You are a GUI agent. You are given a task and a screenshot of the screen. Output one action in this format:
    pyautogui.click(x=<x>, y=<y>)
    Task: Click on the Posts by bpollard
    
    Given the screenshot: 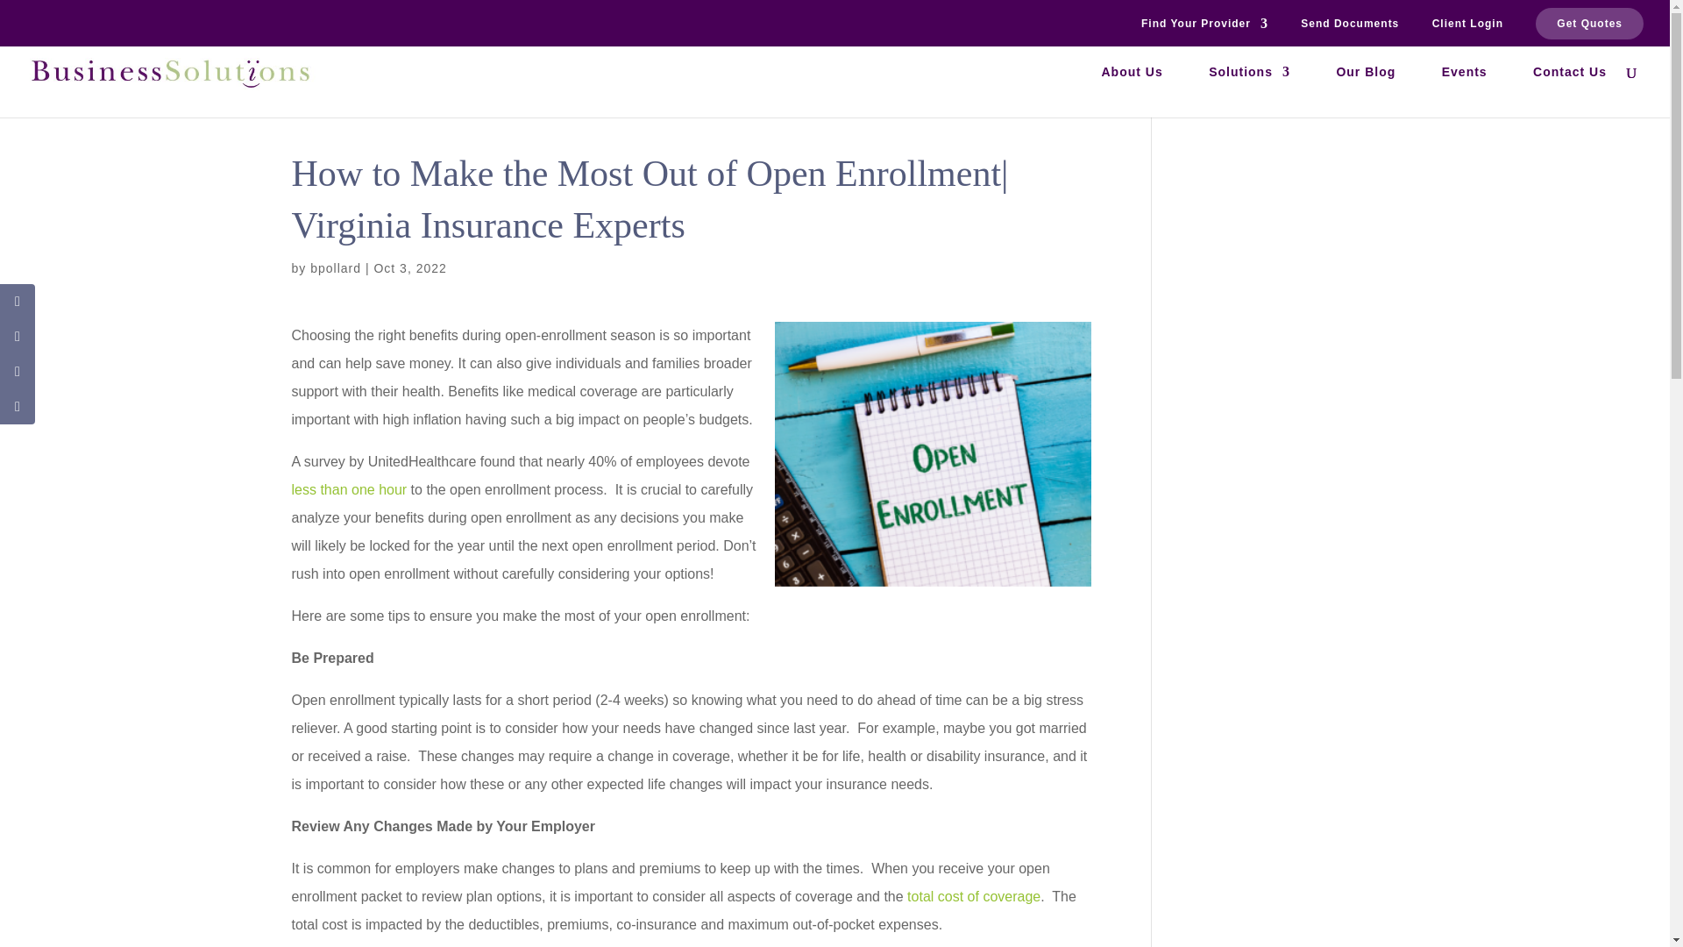 What is the action you would take?
    pyautogui.click(x=335, y=268)
    